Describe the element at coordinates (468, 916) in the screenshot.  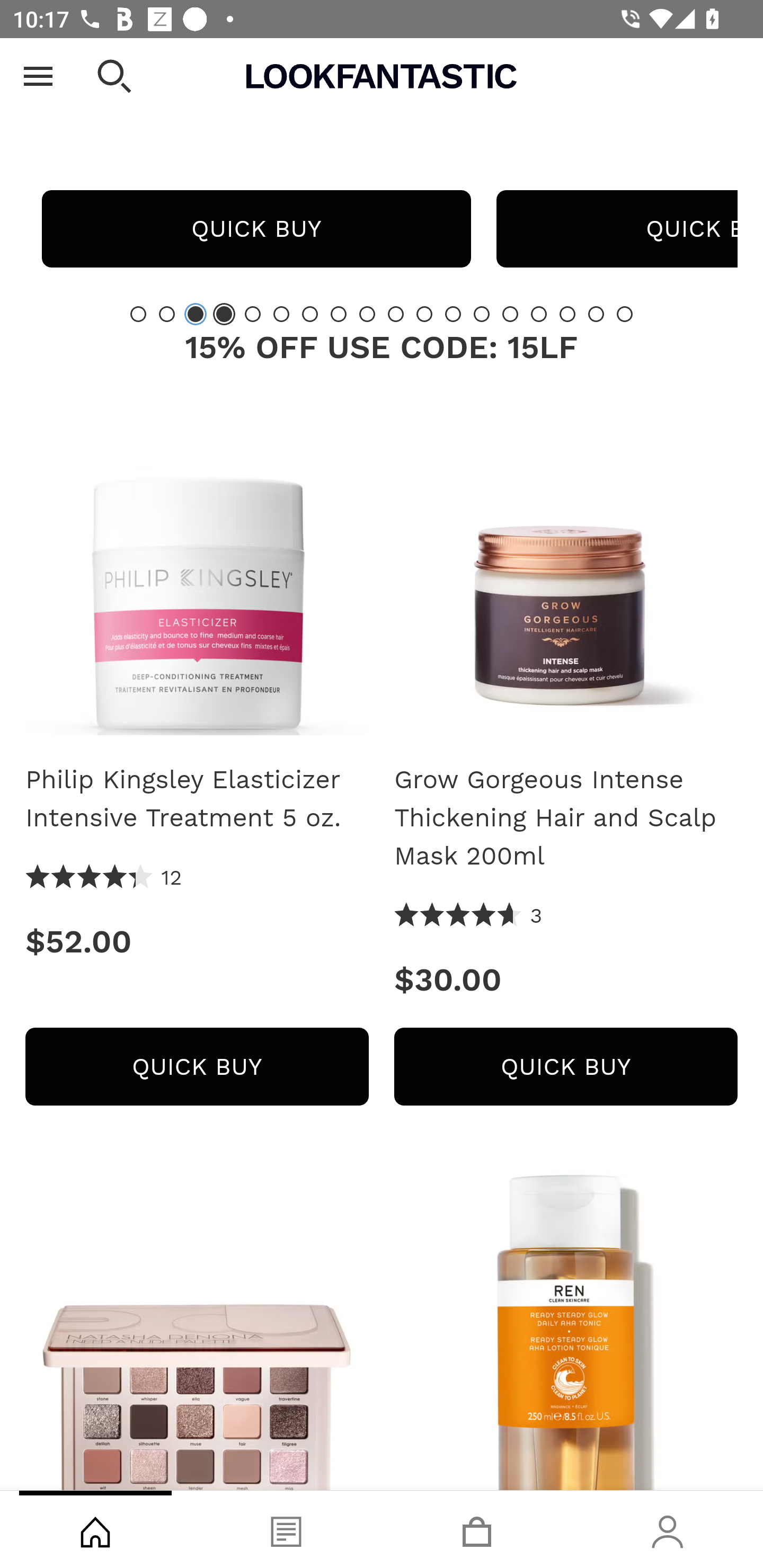
I see `4.67 Stars 3 Reviews` at that location.